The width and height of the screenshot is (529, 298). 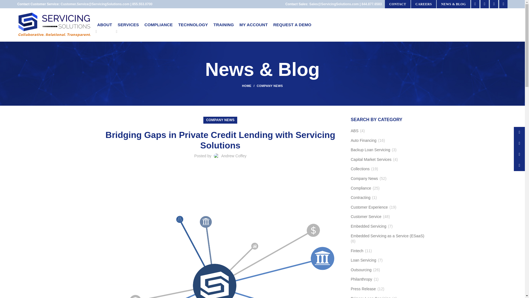 I want to click on REQUEST A DEMO, so click(x=292, y=25).